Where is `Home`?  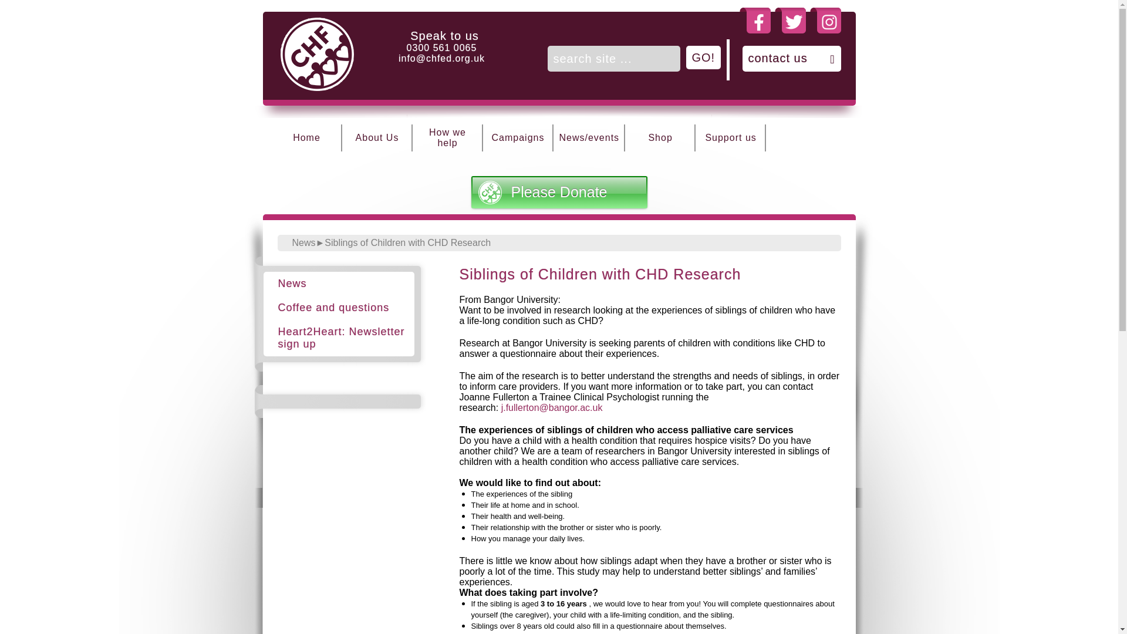 Home is located at coordinates (306, 138).